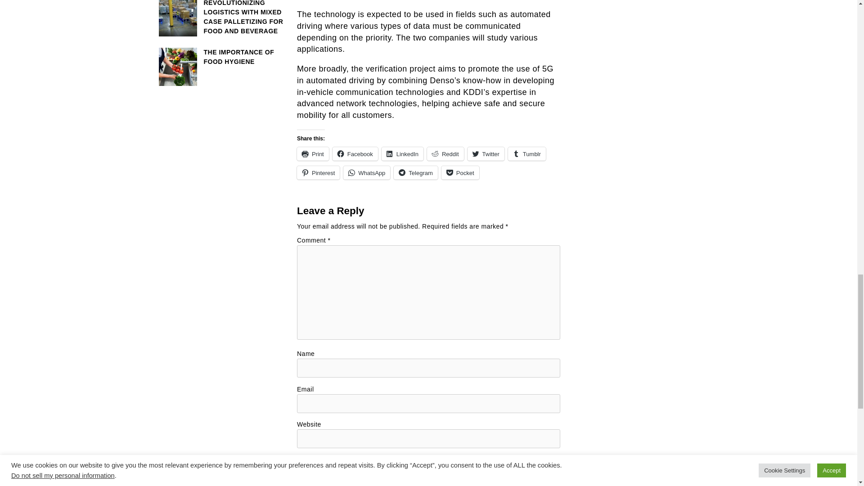 This screenshot has height=486, width=864. What do you see at coordinates (428, 464) in the screenshot?
I see `Post Comment` at bounding box center [428, 464].